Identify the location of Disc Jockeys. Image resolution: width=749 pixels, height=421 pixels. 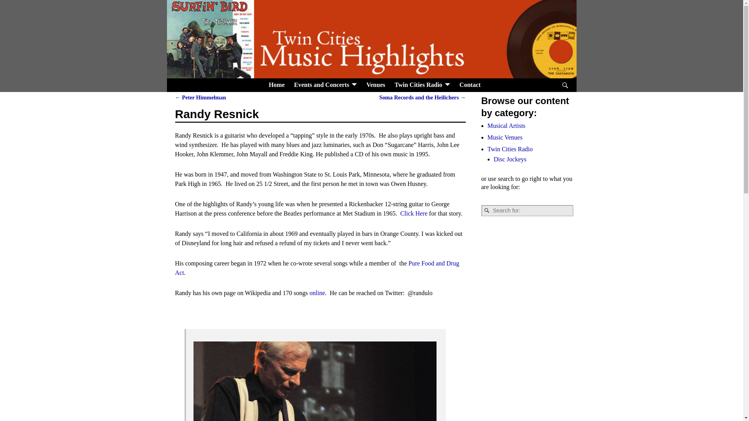
(510, 159).